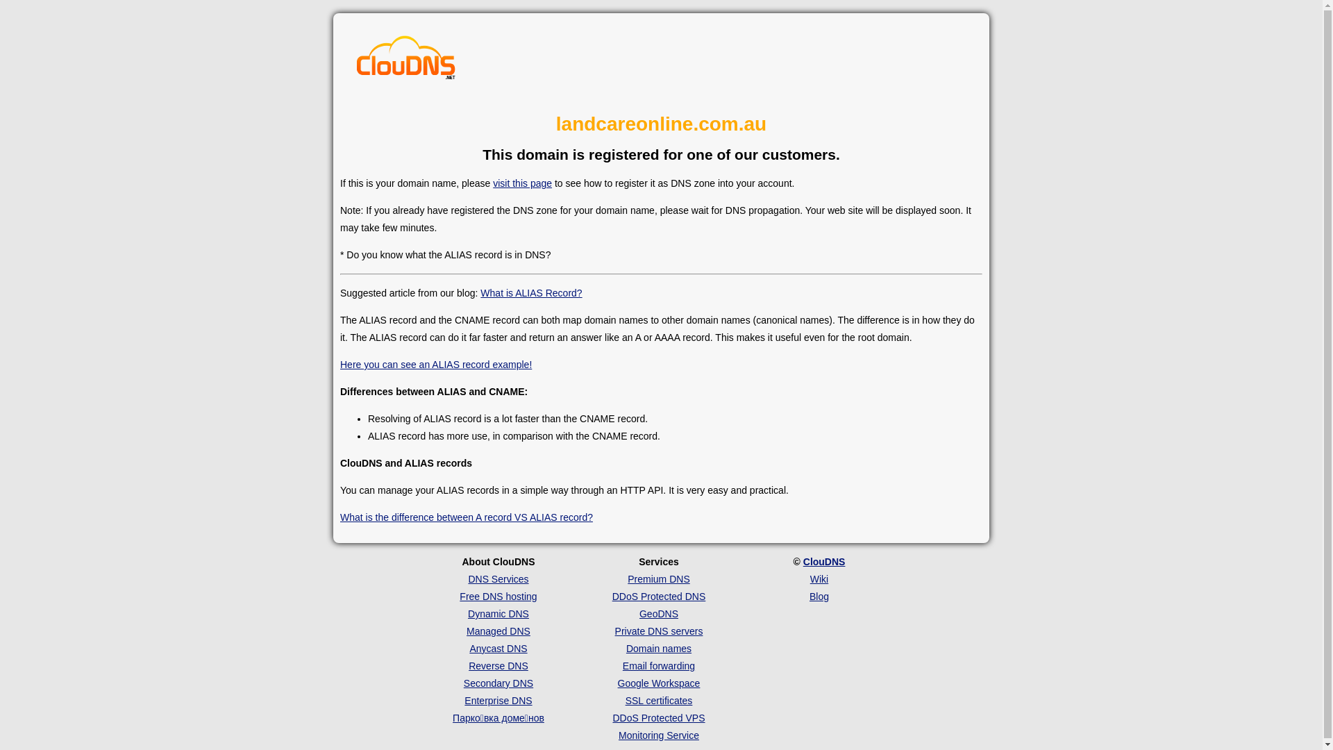 This screenshot has width=1333, height=750. I want to click on visit this page, so click(522, 183).